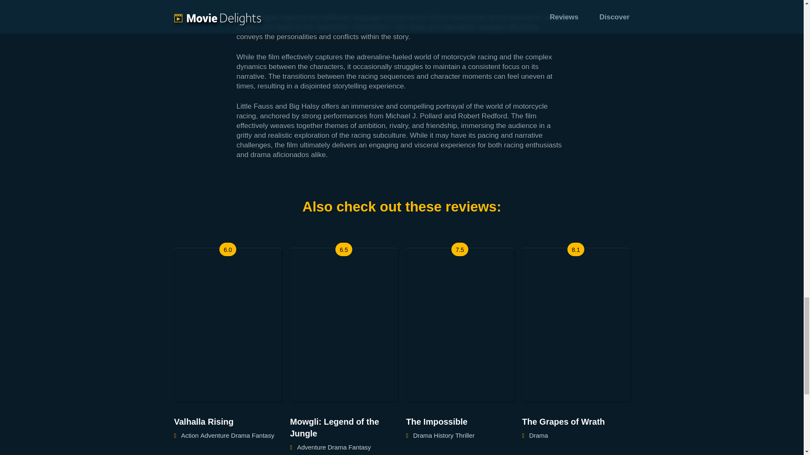 This screenshot has height=455, width=810. I want to click on  genre movie reviews, so click(465, 436).